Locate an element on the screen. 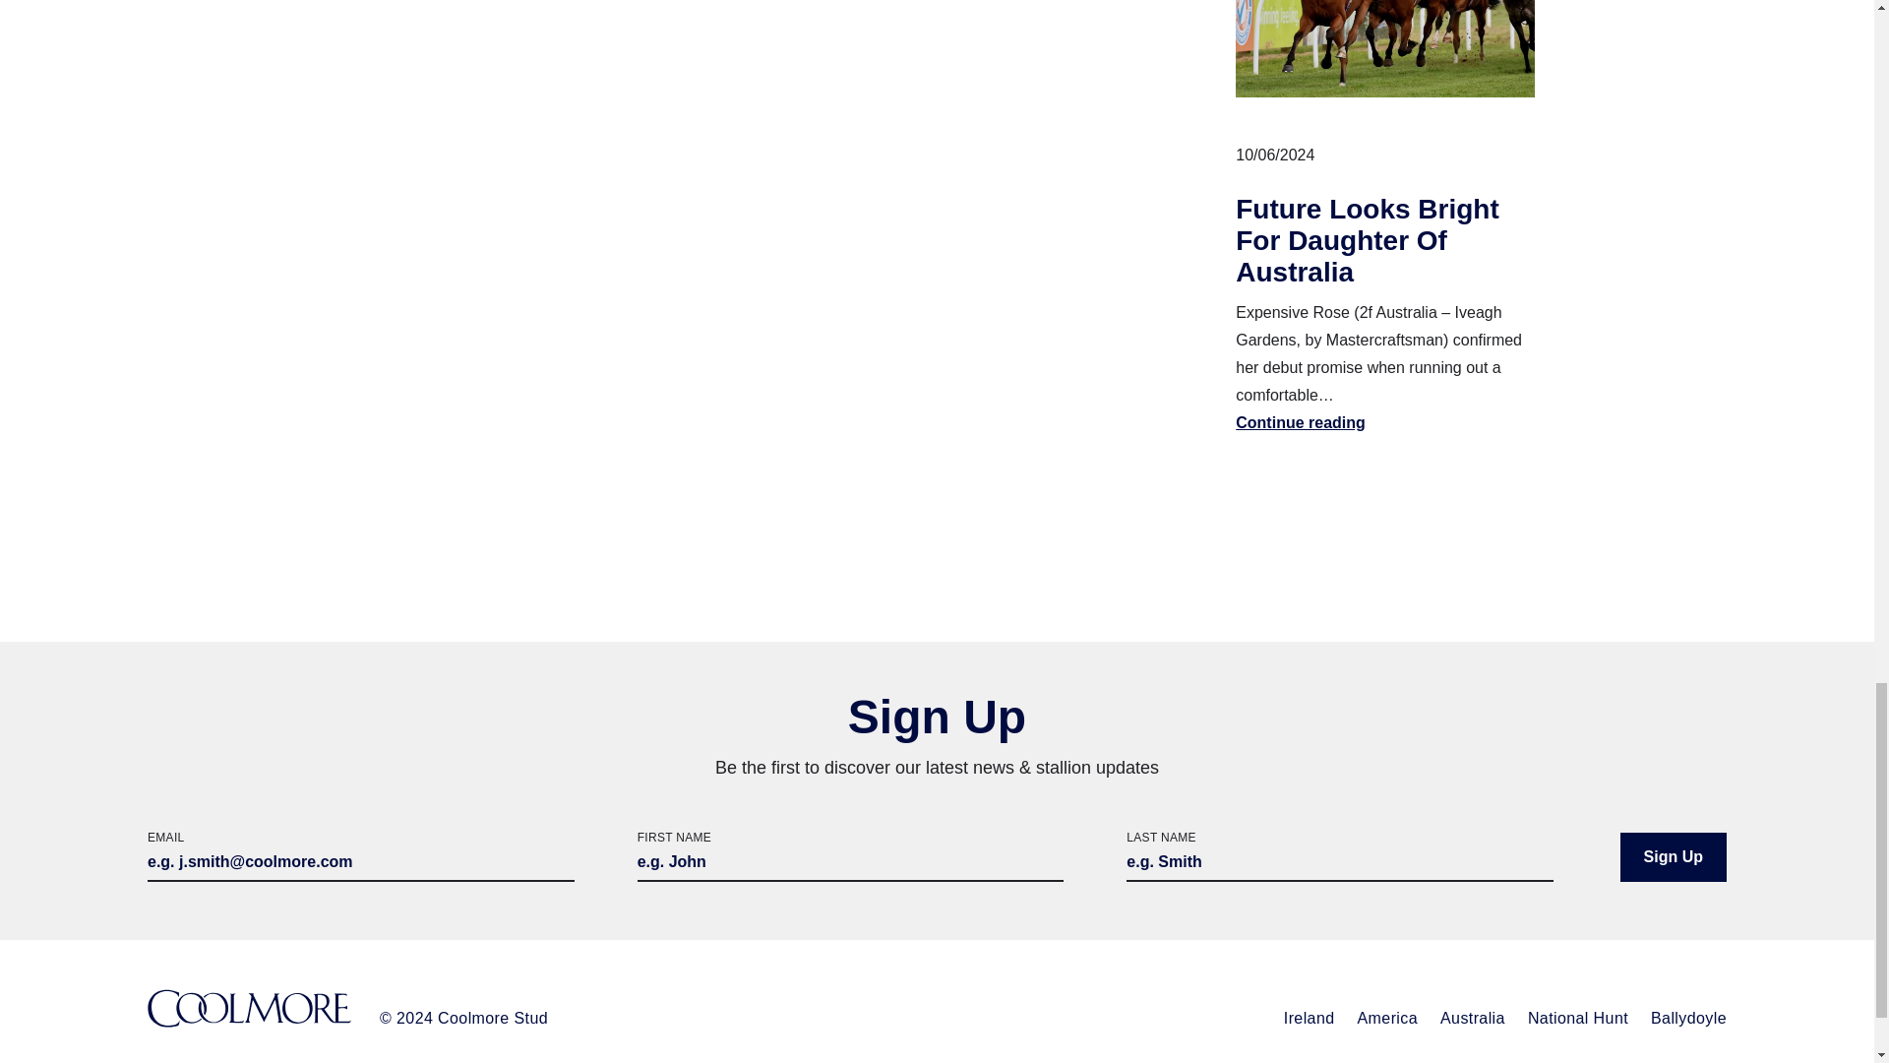  Ballydoyle is located at coordinates (1688, 1018).